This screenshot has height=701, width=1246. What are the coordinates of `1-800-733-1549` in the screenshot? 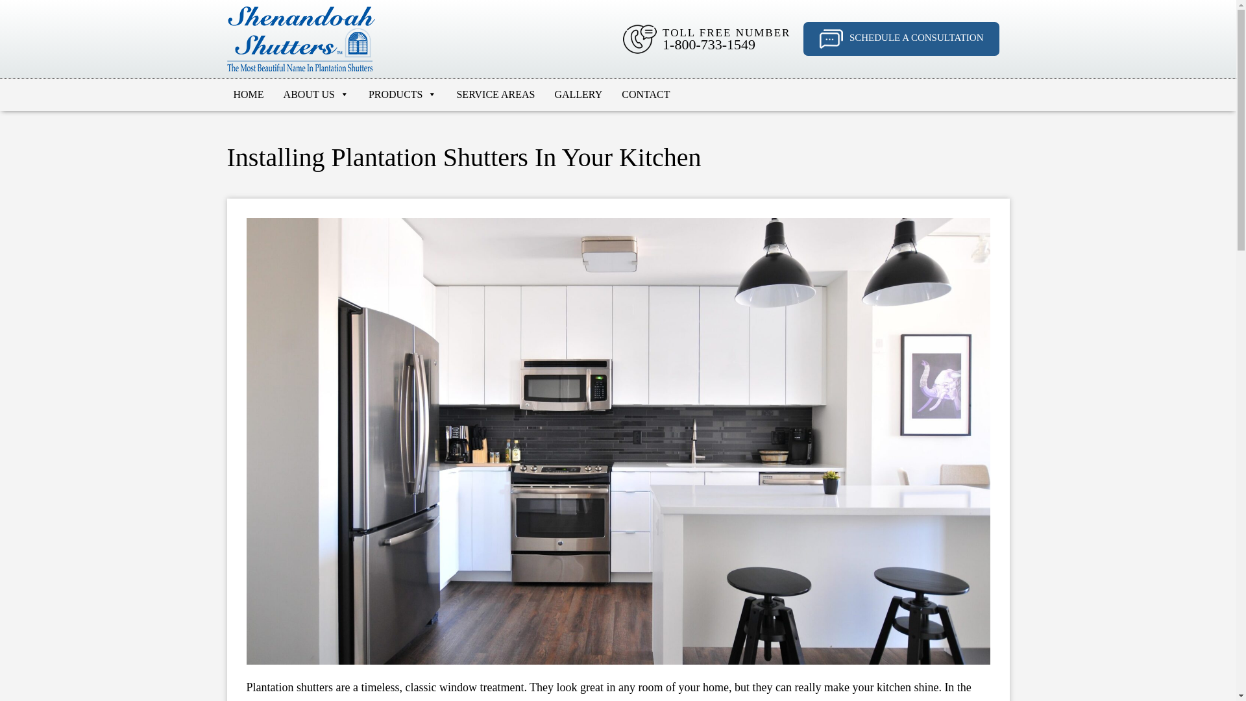 It's located at (709, 44).